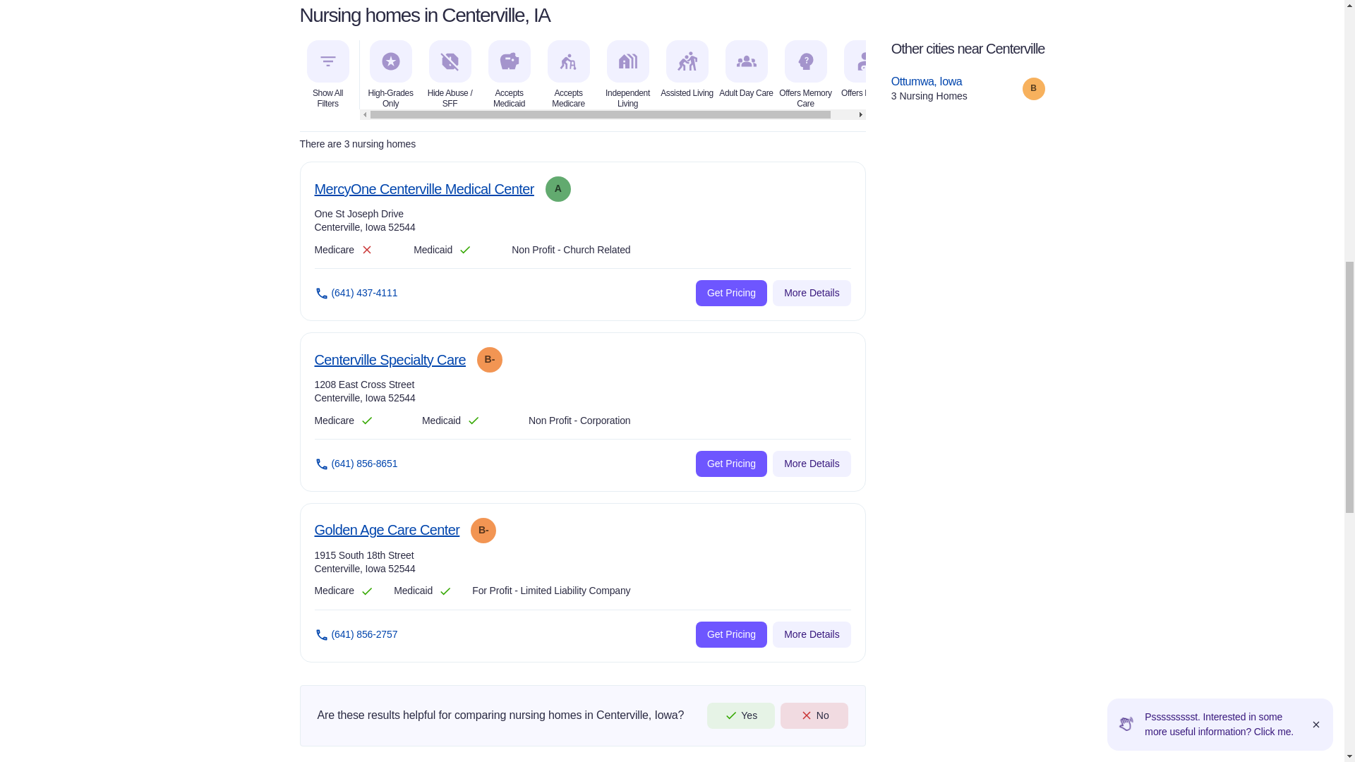 This screenshot has height=762, width=1355. I want to click on More Details, so click(812, 635).